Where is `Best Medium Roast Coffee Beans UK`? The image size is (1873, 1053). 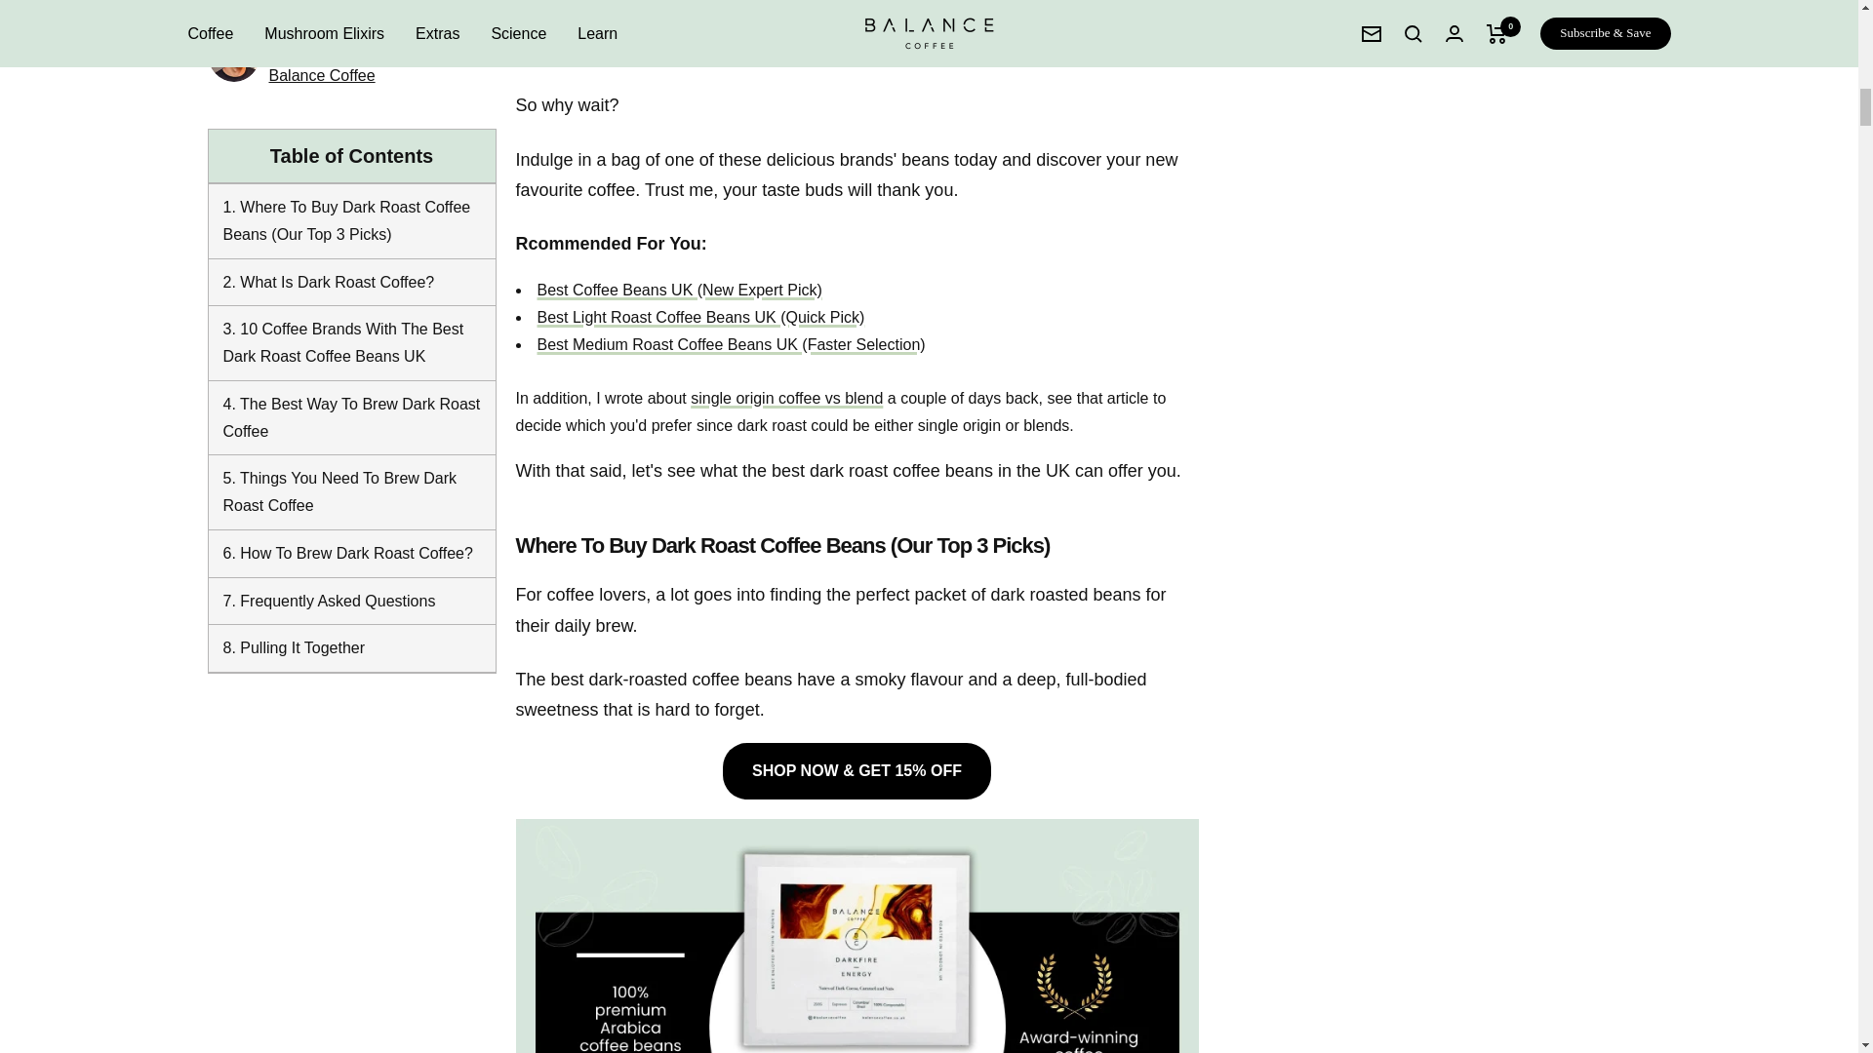
Best Medium Roast Coffee Beans UK is located at coordinates (730, 343).